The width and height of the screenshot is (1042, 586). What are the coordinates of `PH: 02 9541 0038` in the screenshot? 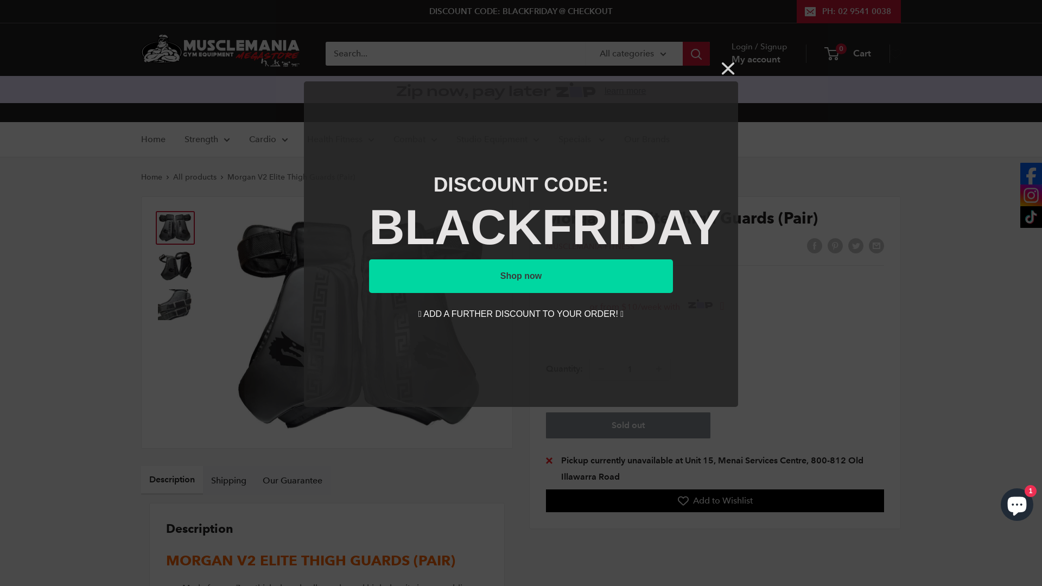 It's located at (849, 11).